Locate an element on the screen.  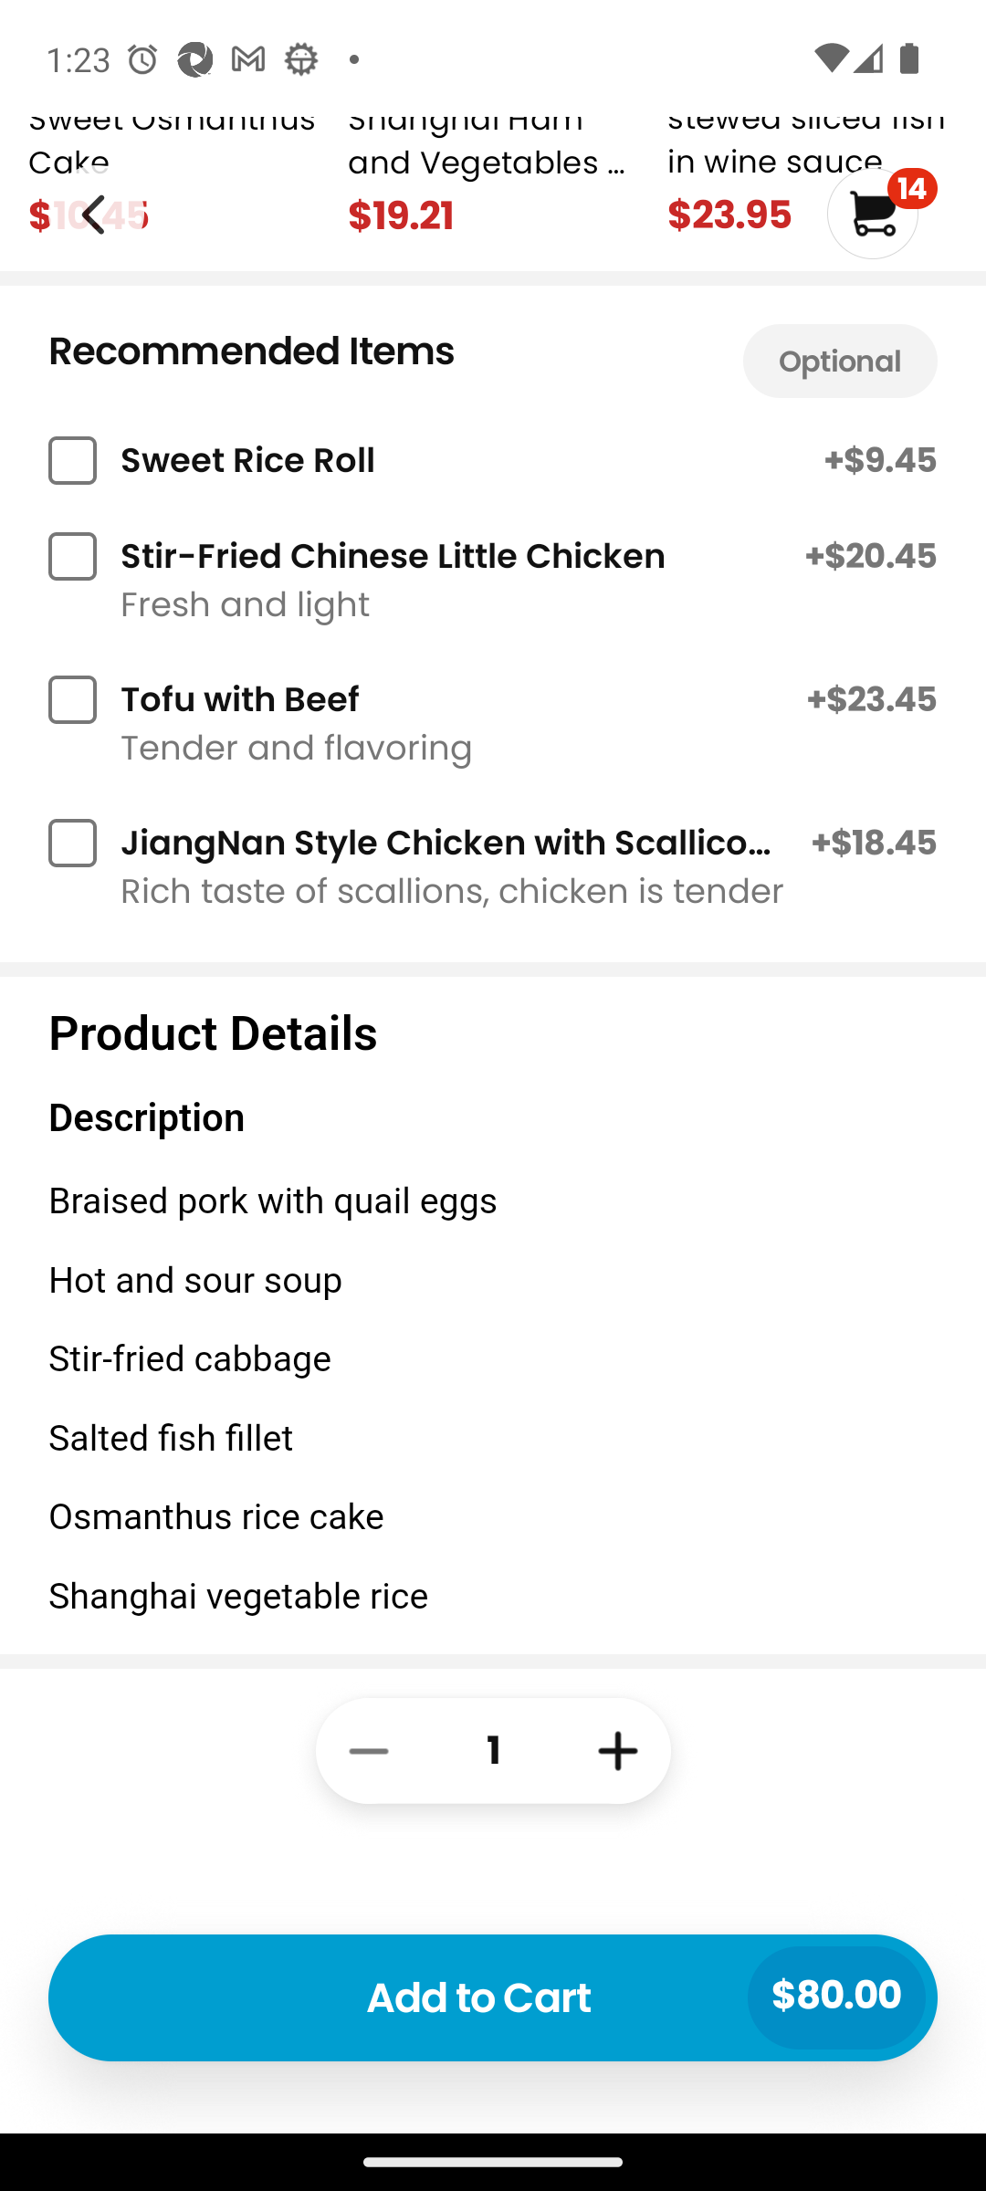
Recommended Items Optional is located at coordinates (493, 353).